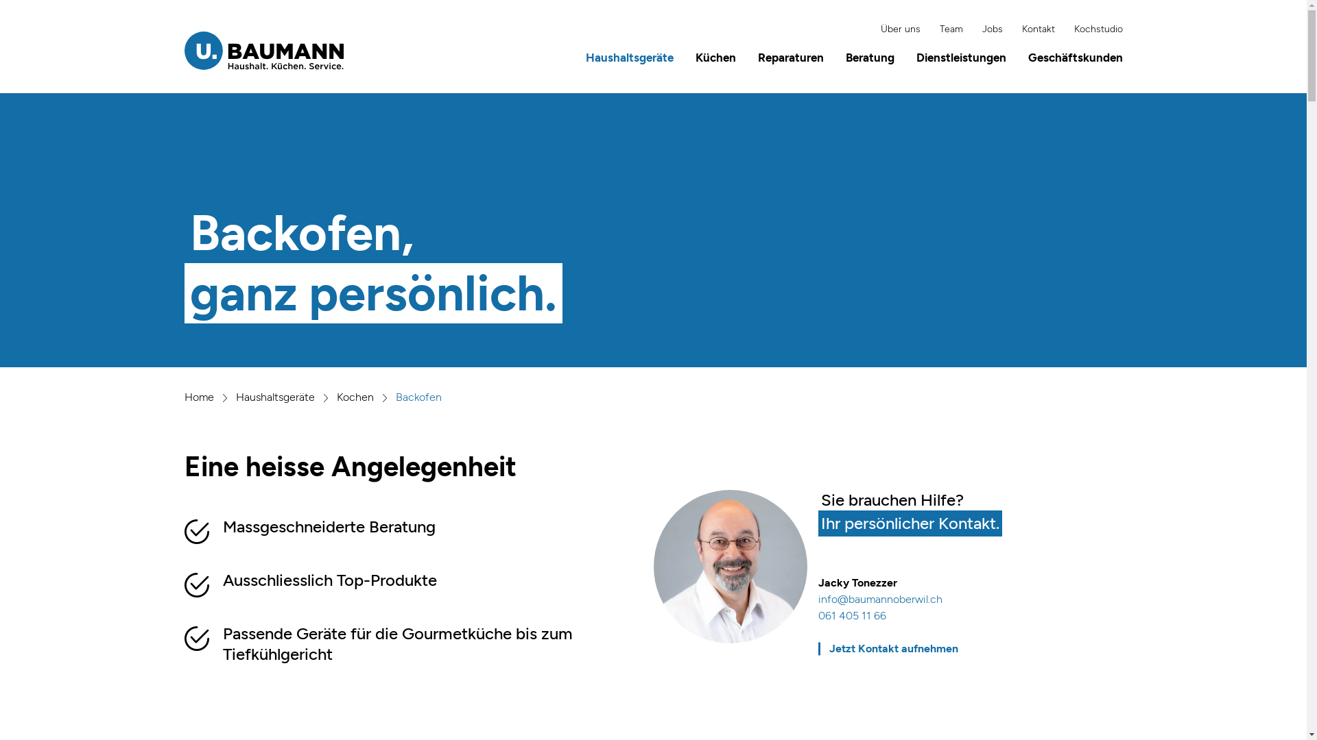  What do you see at coordinates (893, 649) in the screenshot?
I see `Jetzt Kontakt aufnehmen` at bounding box center [893, 649].